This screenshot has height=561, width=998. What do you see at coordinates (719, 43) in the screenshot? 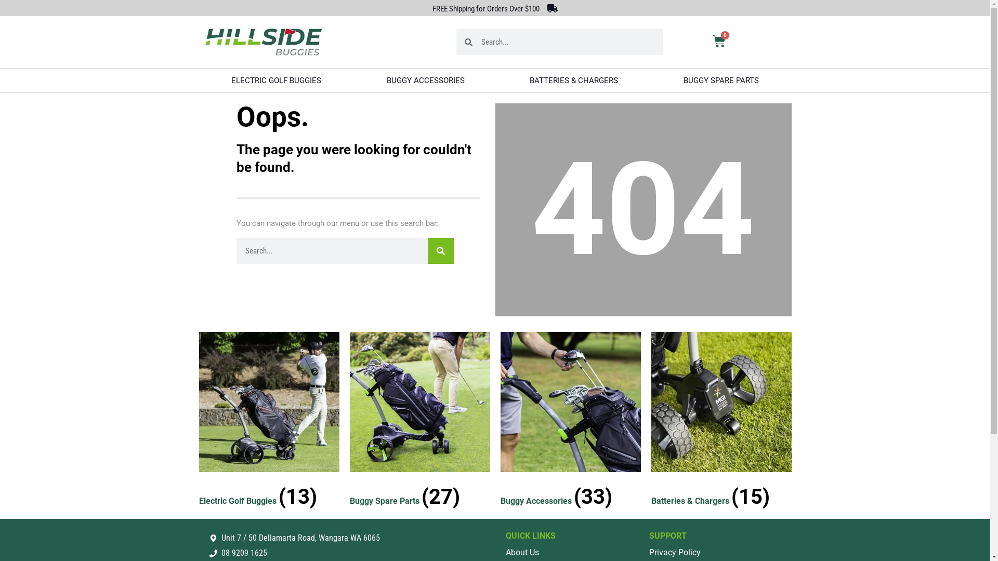
I see `0` at bounding box center [719, 43].